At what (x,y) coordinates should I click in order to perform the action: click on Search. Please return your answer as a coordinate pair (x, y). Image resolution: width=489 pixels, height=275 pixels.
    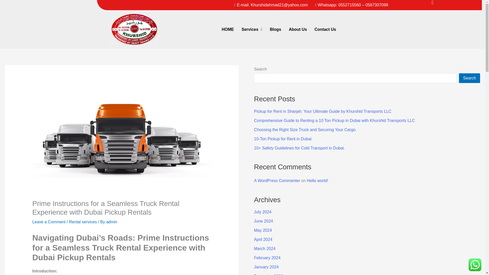
    Looking at the image, I should click on (470, 78).